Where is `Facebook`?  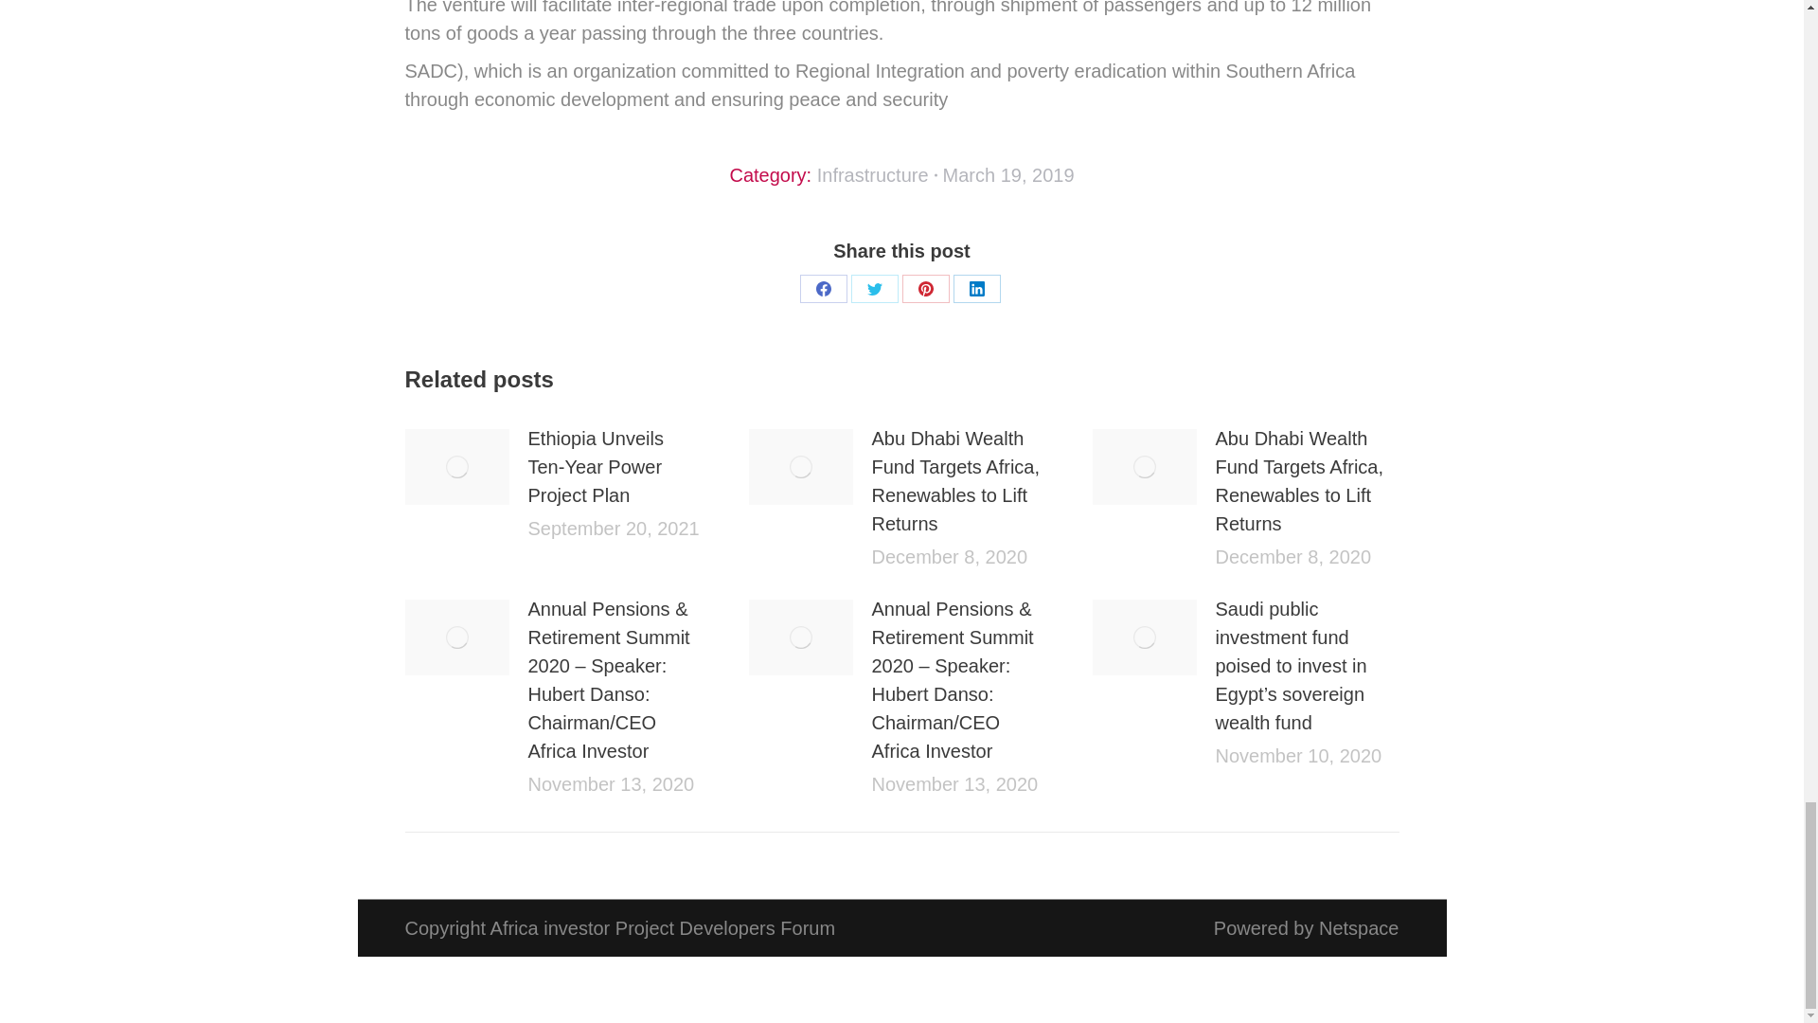 Facebook is located at coordinates (823, 288).